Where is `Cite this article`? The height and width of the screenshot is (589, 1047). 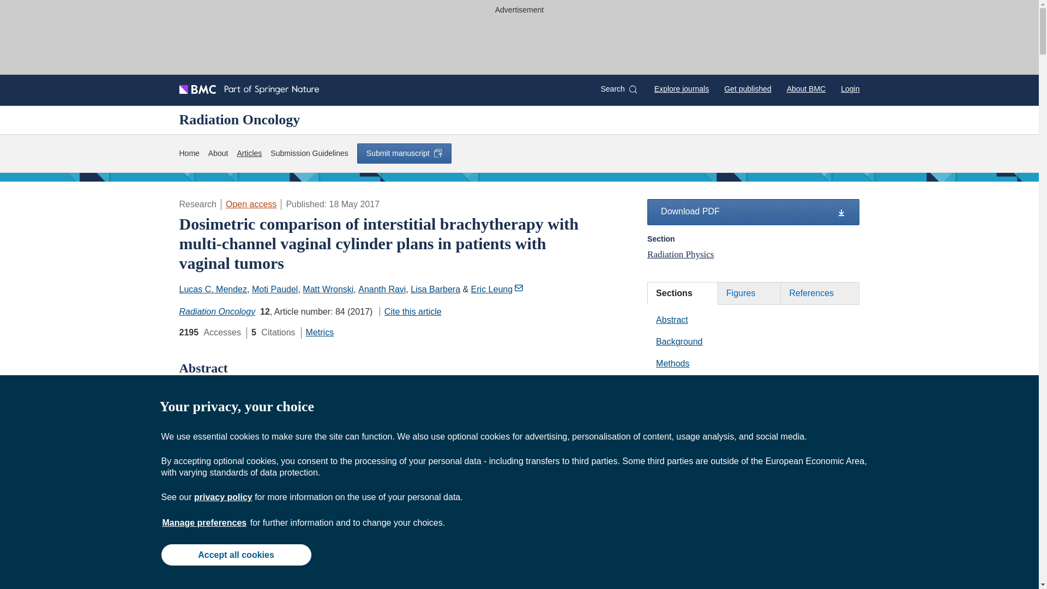 Cite this article is located at coordinates (410, 311).